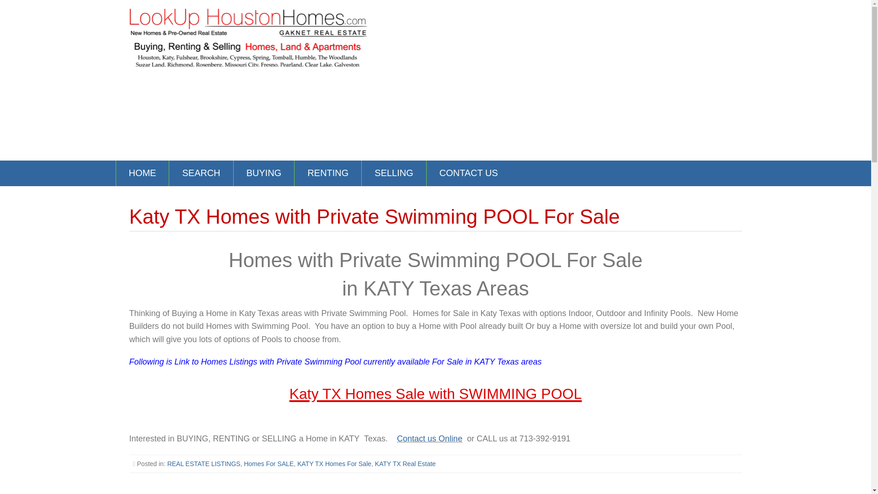 The image size is (878, 494). What do you see at coordinates (143, 173) in the screenshot?
I see `HOME` at bounding box center [143, 173].